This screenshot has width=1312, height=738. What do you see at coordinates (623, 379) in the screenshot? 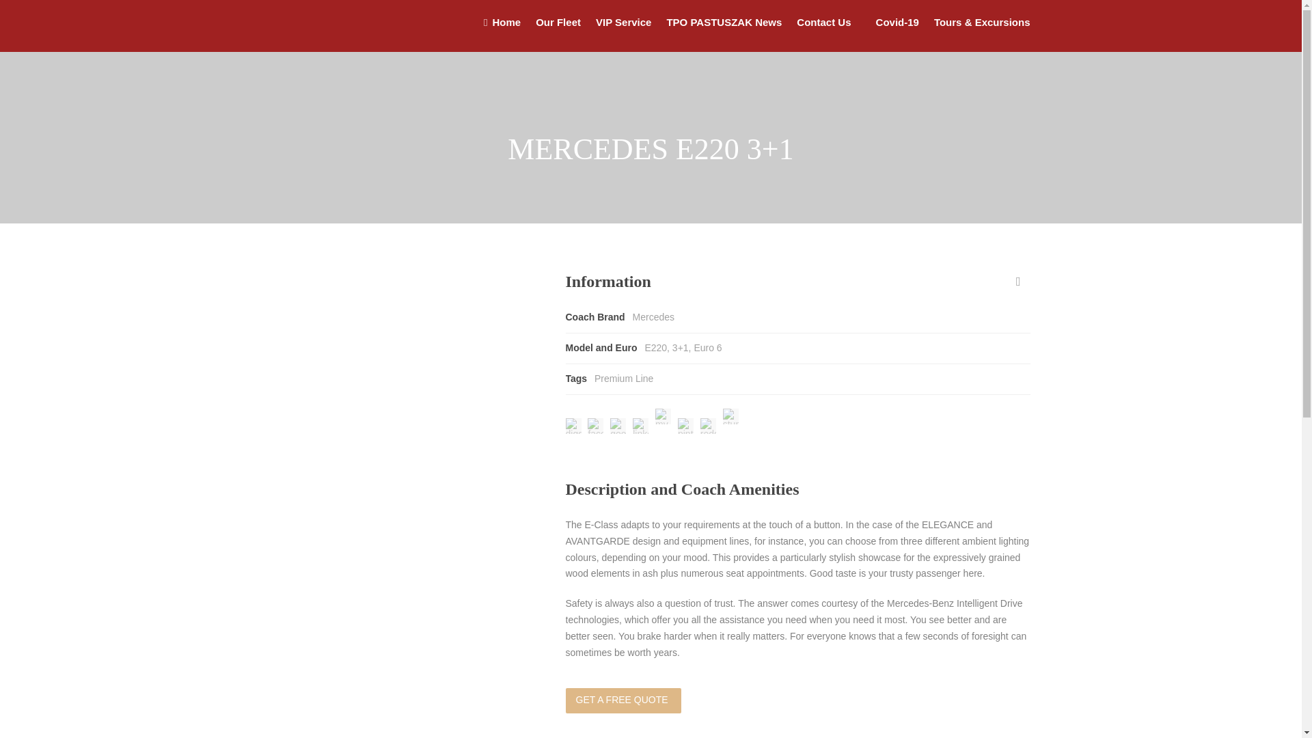
I see `Premium Line` at bounding box center [623, 379].